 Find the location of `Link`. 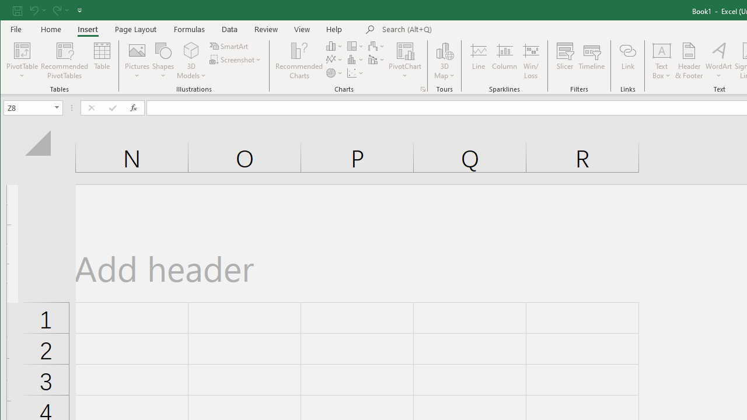

Link is located at coordinates (627, 61).